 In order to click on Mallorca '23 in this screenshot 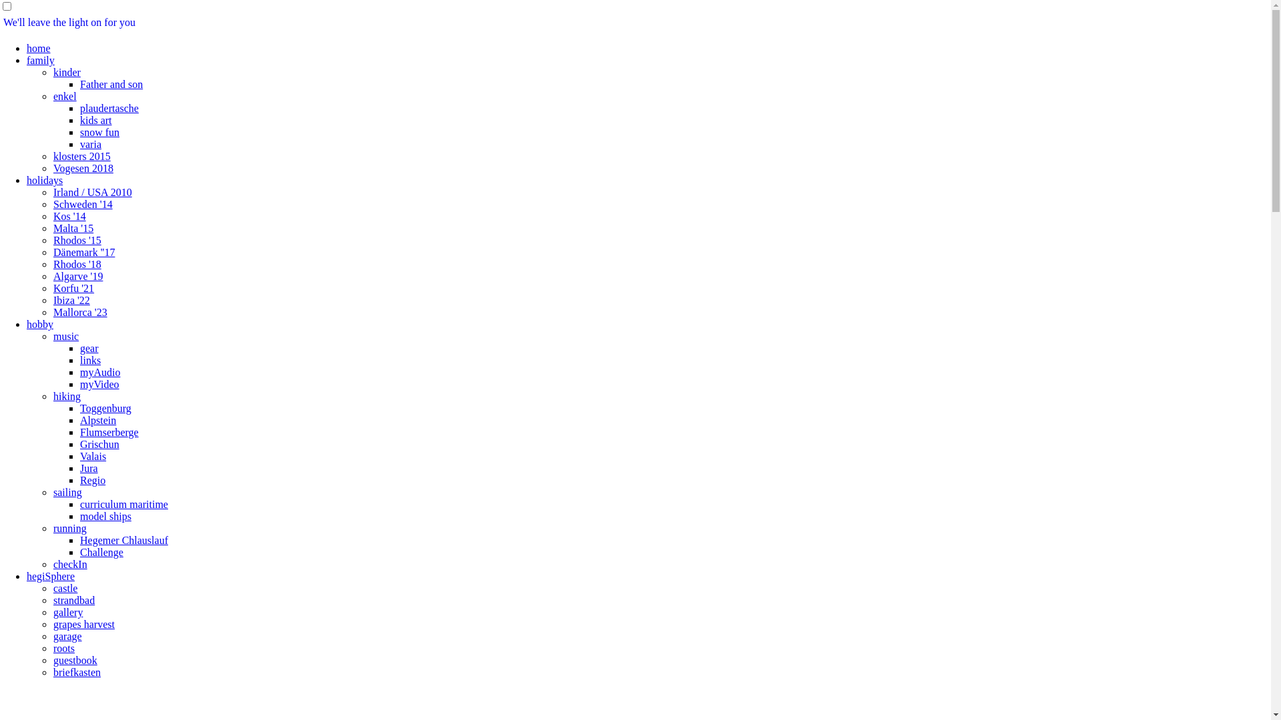, I will do `click(80, 312)`.